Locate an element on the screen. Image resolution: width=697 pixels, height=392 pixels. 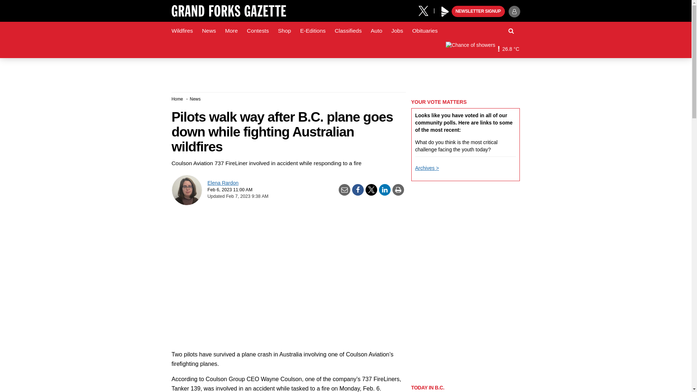
News is located at coordinates (208, 31).